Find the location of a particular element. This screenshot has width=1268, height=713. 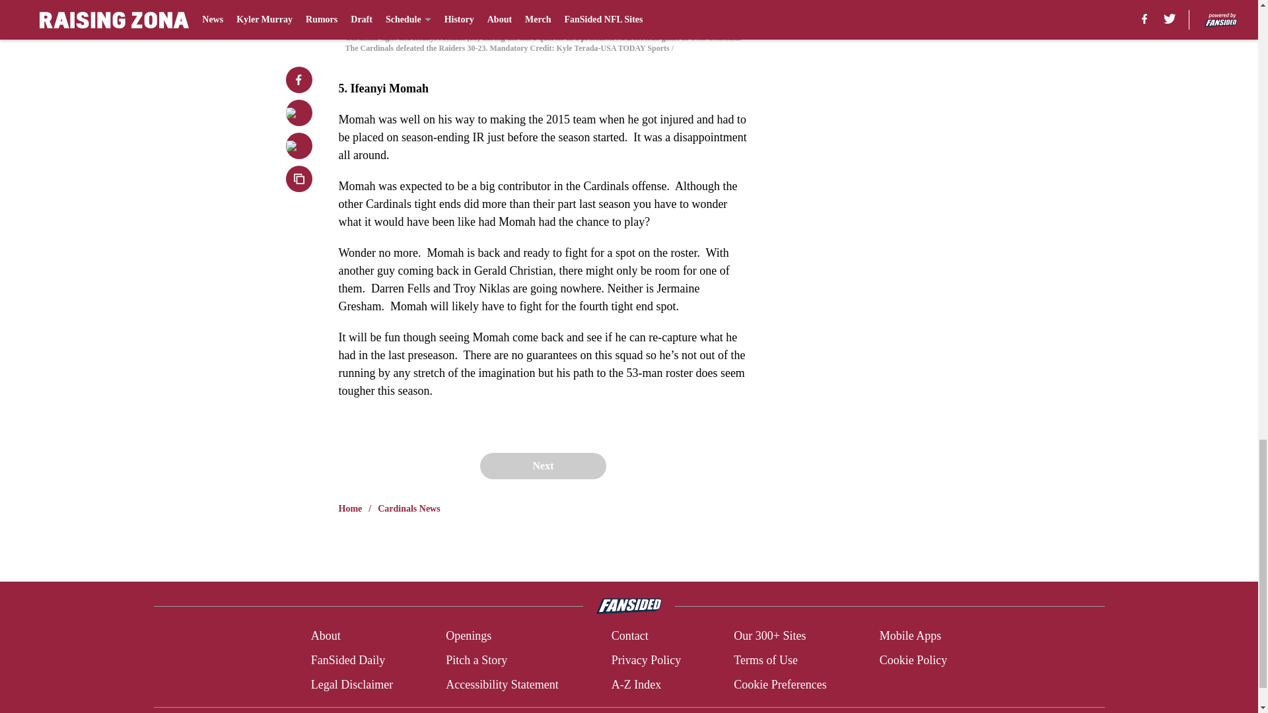

Accessibility Statement is located at coordinates (502, 684).